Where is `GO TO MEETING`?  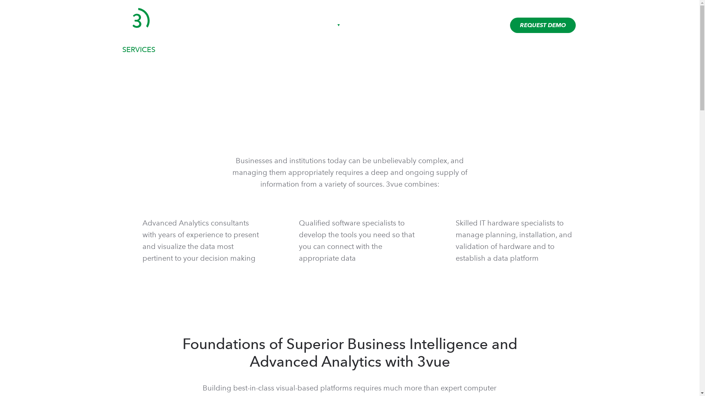
GO TO MEETING is located at coordinates (546, 9).